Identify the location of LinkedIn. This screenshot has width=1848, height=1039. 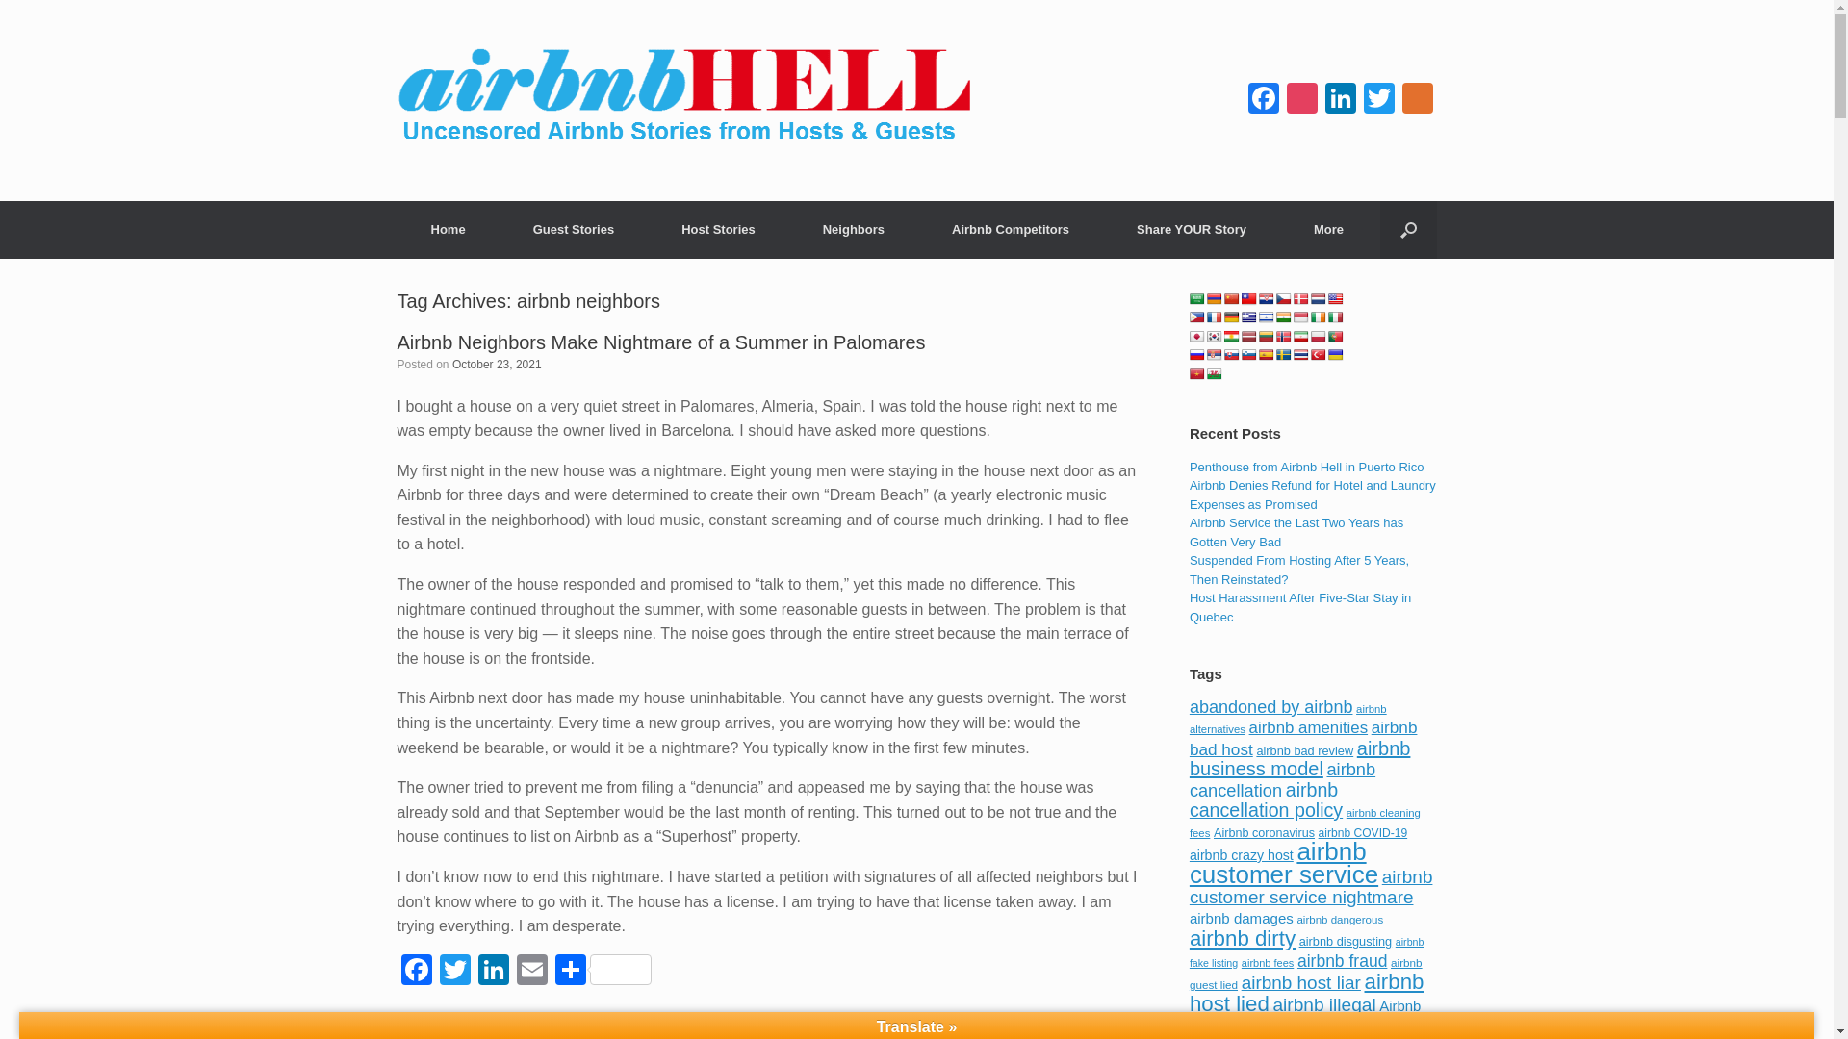
(492, 972).